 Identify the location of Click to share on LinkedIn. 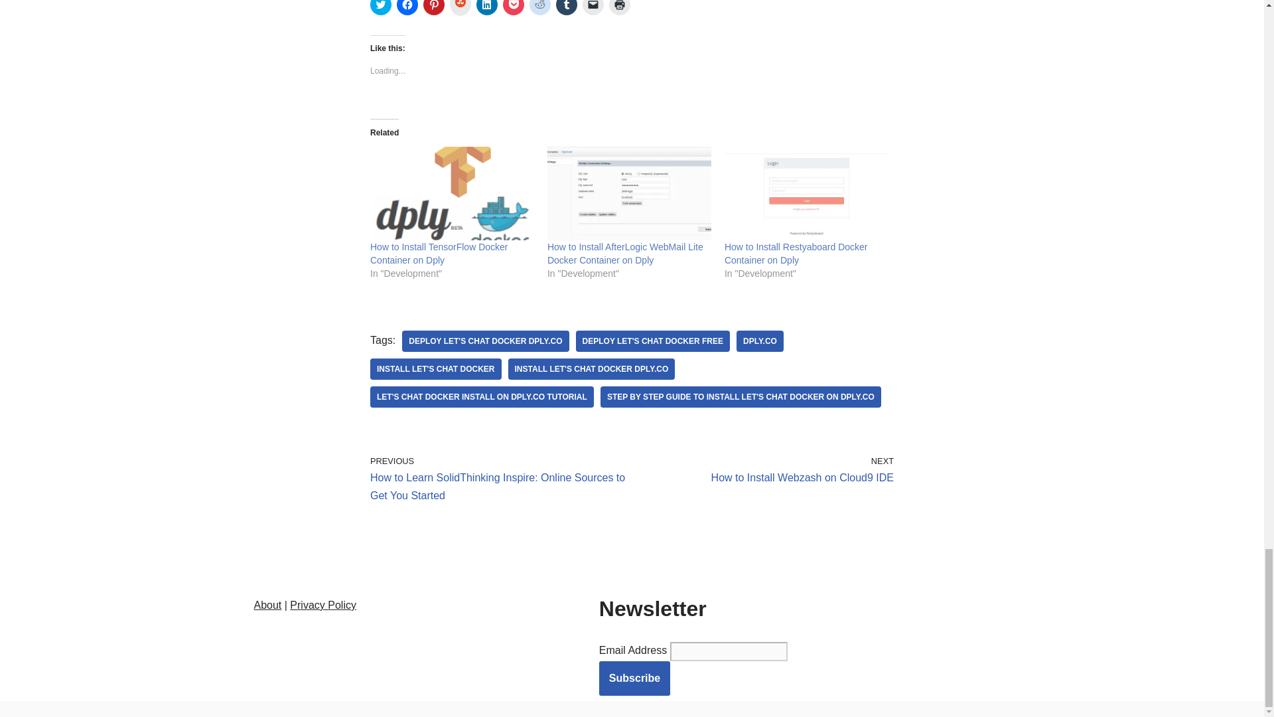
(487, 7).